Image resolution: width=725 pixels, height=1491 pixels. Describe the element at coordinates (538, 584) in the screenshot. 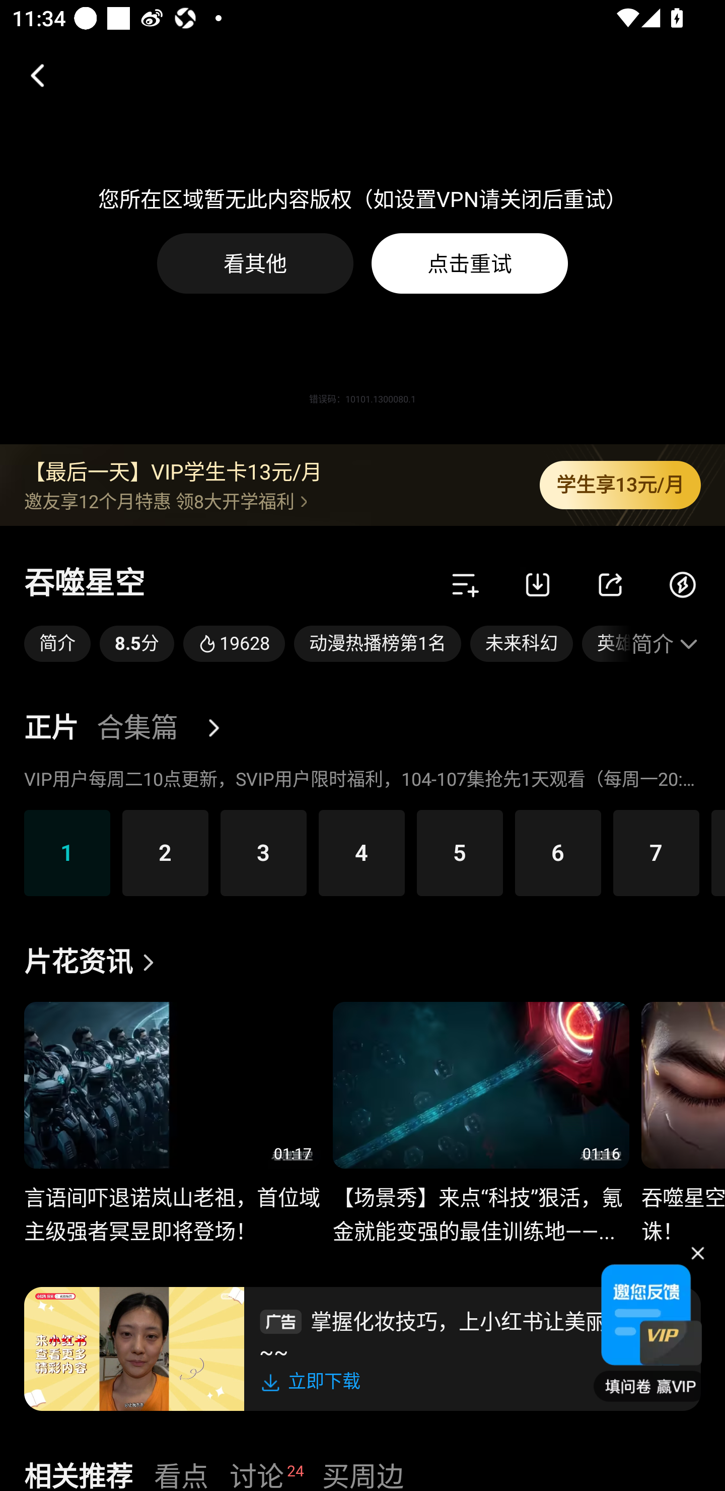

I see `下载,链接` at that location.